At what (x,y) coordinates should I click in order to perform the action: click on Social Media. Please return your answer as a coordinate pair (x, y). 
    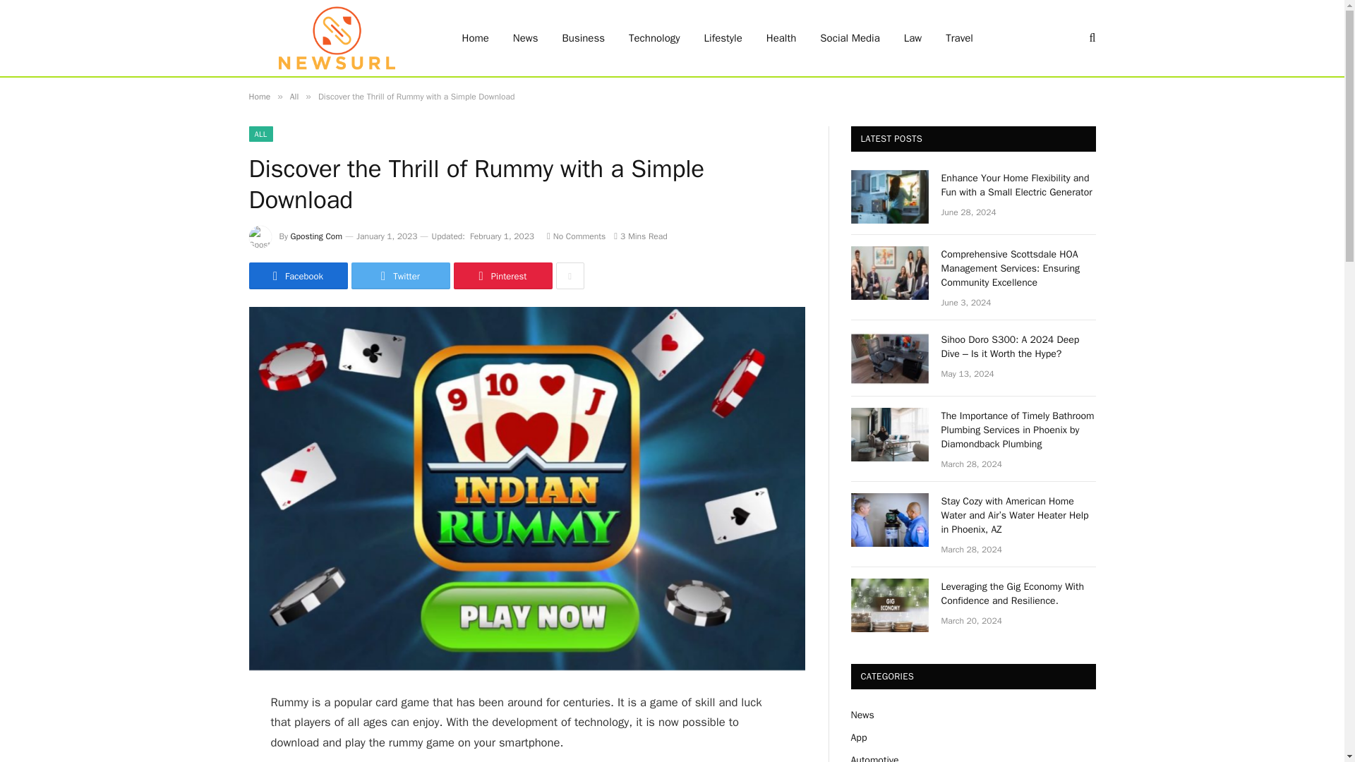
    Looking at the image, I should click on (850, 38).